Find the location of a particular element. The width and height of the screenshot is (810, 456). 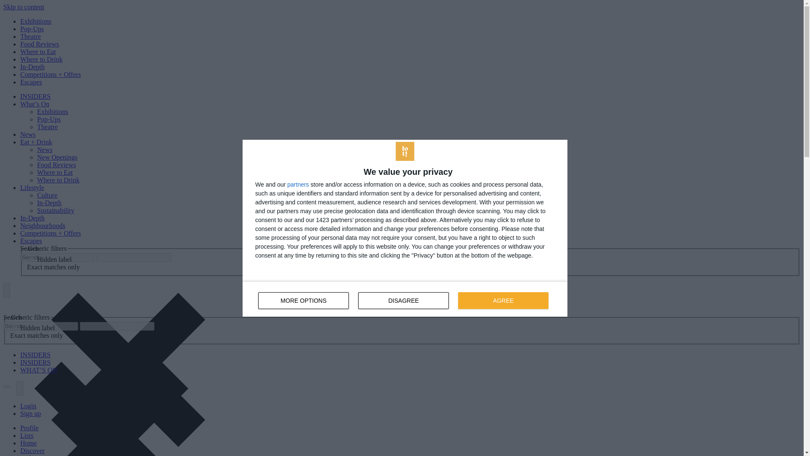

INSIDERS is located at coordinates (35, 355).